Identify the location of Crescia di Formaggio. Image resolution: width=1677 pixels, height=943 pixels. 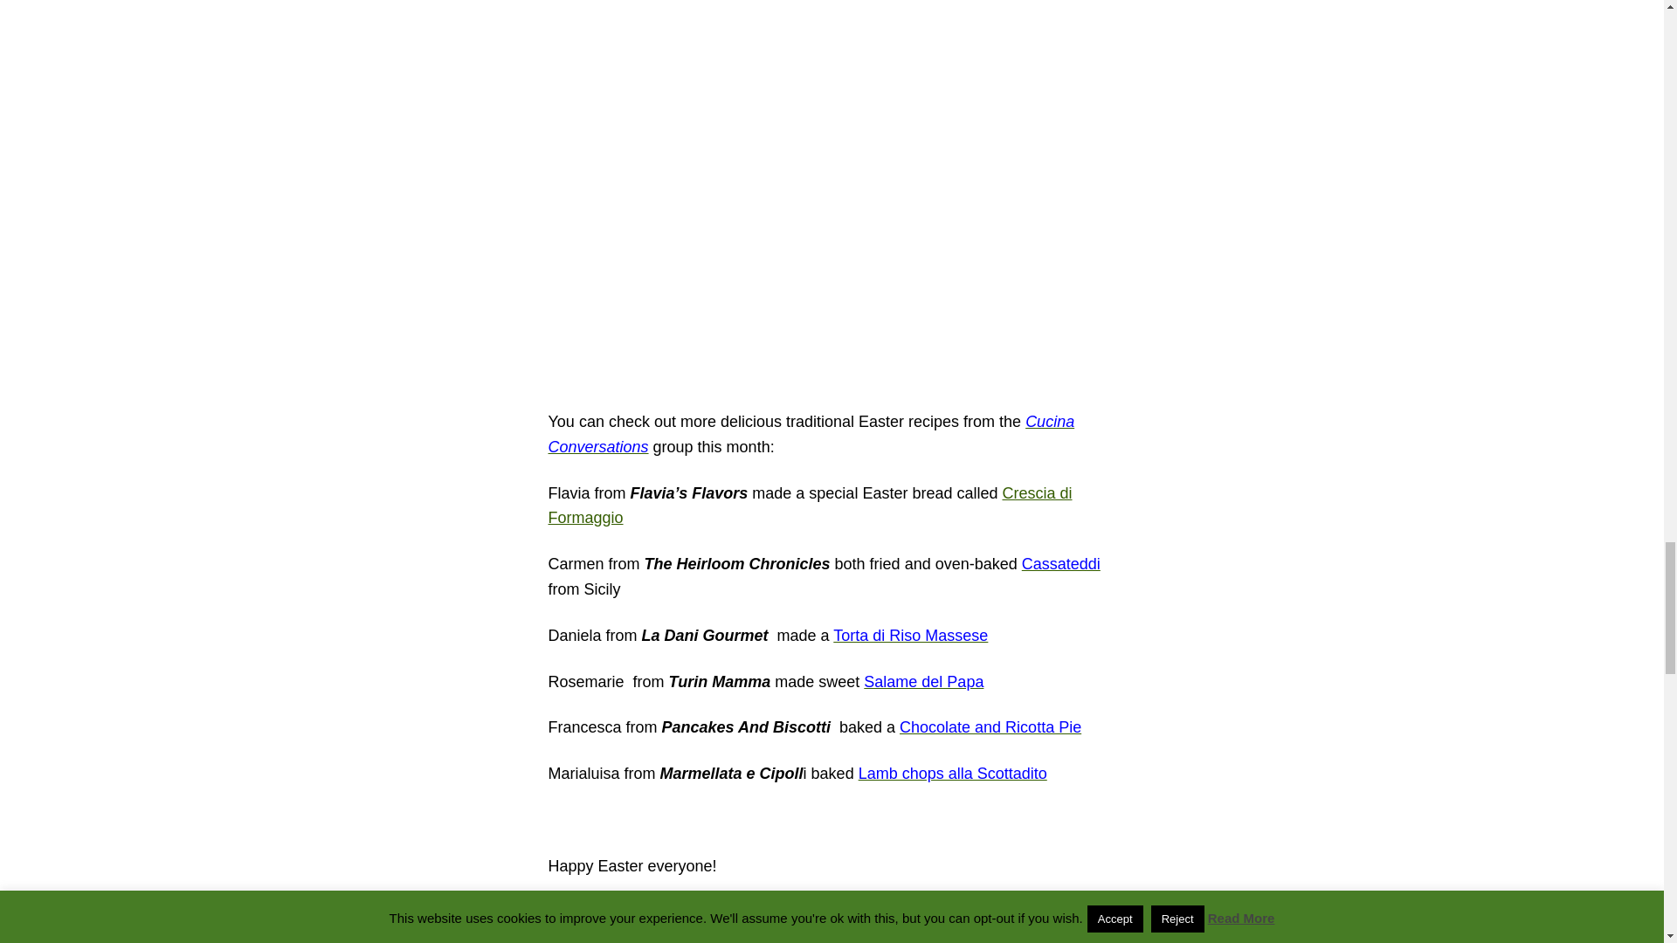
(811, 506).